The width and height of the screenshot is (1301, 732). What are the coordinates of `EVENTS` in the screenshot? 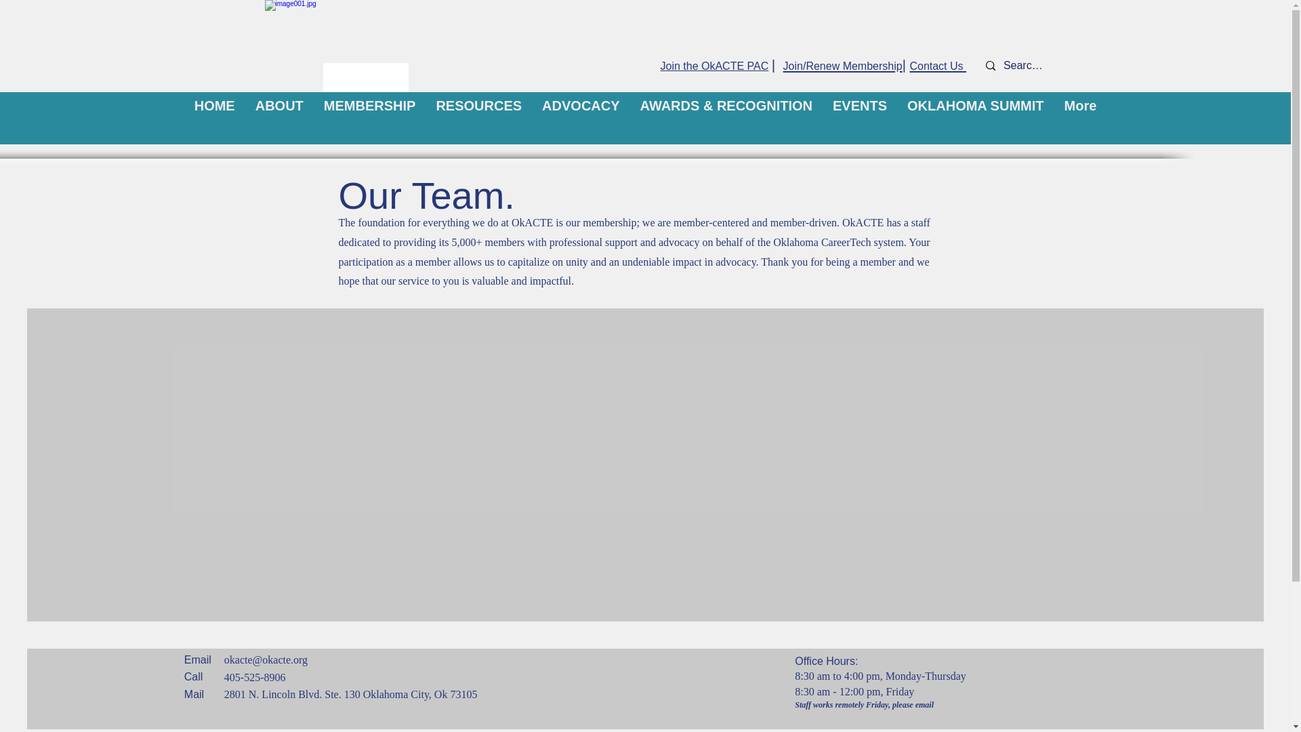 It's located at (859, 122).